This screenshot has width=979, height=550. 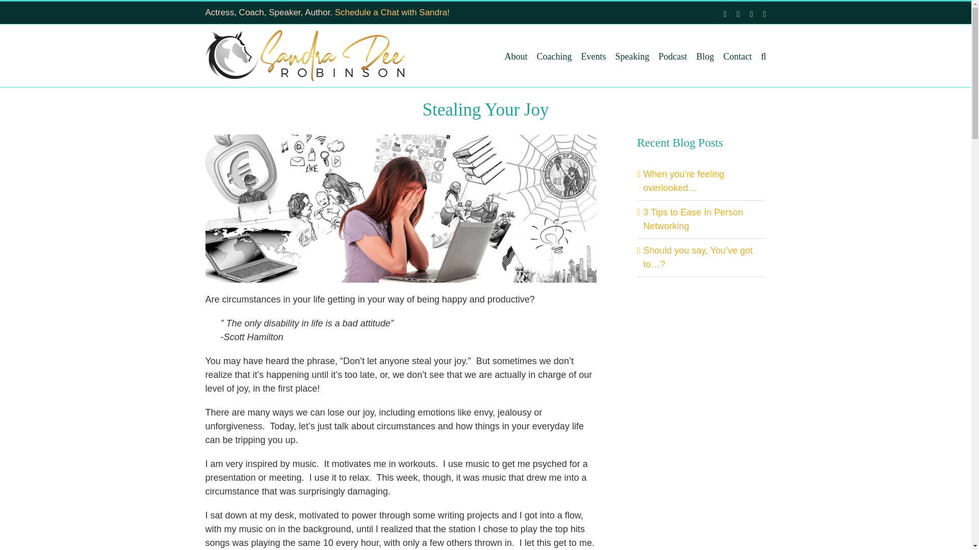 What do you see at coordinates (392, 12) in the screenshot?
I see `Schedule a Chat with Sandra!` at bounding box center [392, 12].